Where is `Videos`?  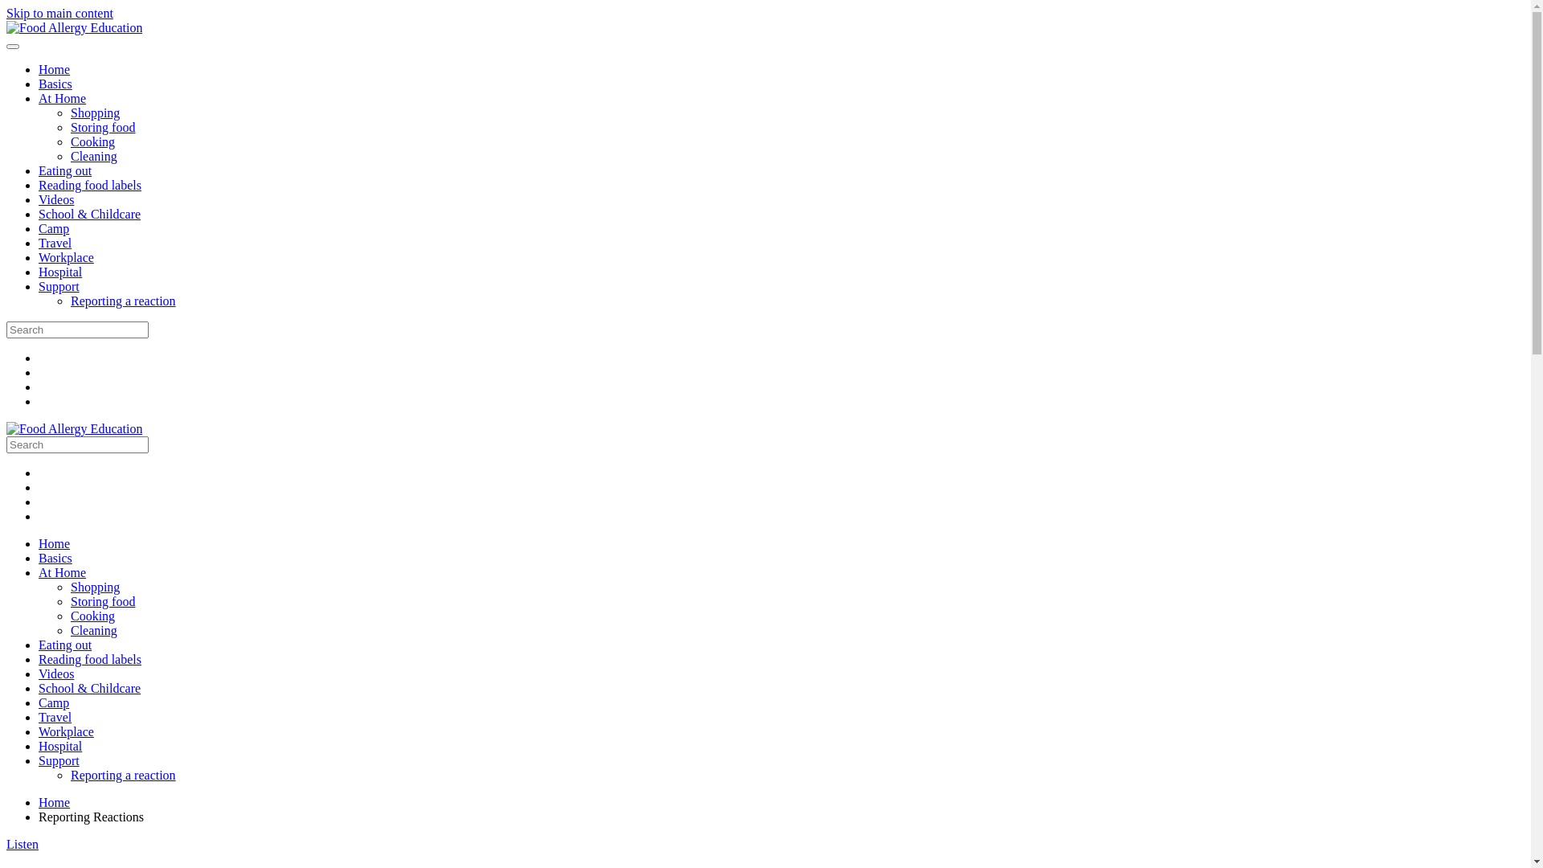 Videos is located at coordinates (56, 674).